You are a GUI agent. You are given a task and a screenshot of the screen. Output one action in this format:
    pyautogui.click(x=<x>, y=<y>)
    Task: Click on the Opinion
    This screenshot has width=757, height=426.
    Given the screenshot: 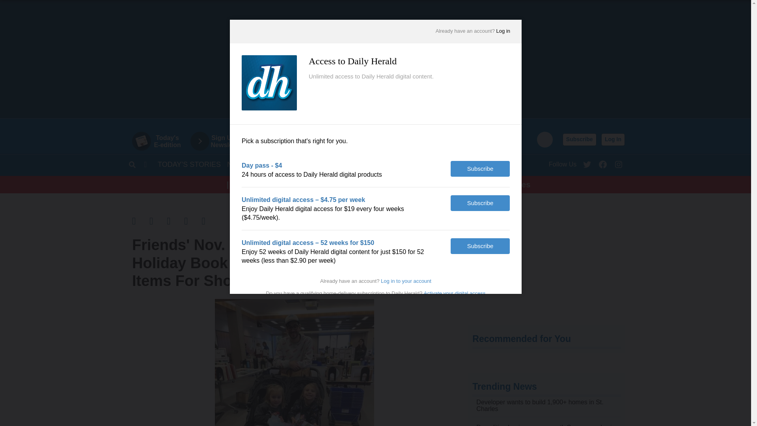 What is the action you would take?
    pyautogui.click(x=305, y=164)
    